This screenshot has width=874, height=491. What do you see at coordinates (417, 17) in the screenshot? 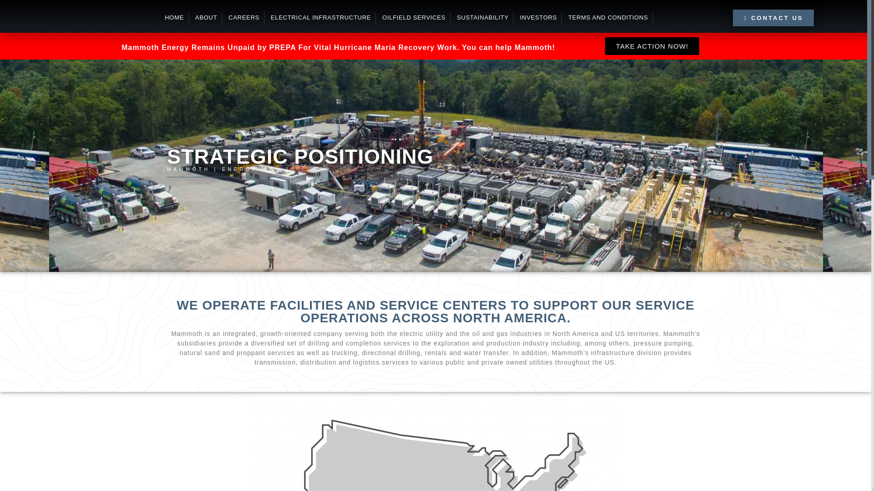
I see `OILFIELD SERVICES` at bounding box center [417, 17].